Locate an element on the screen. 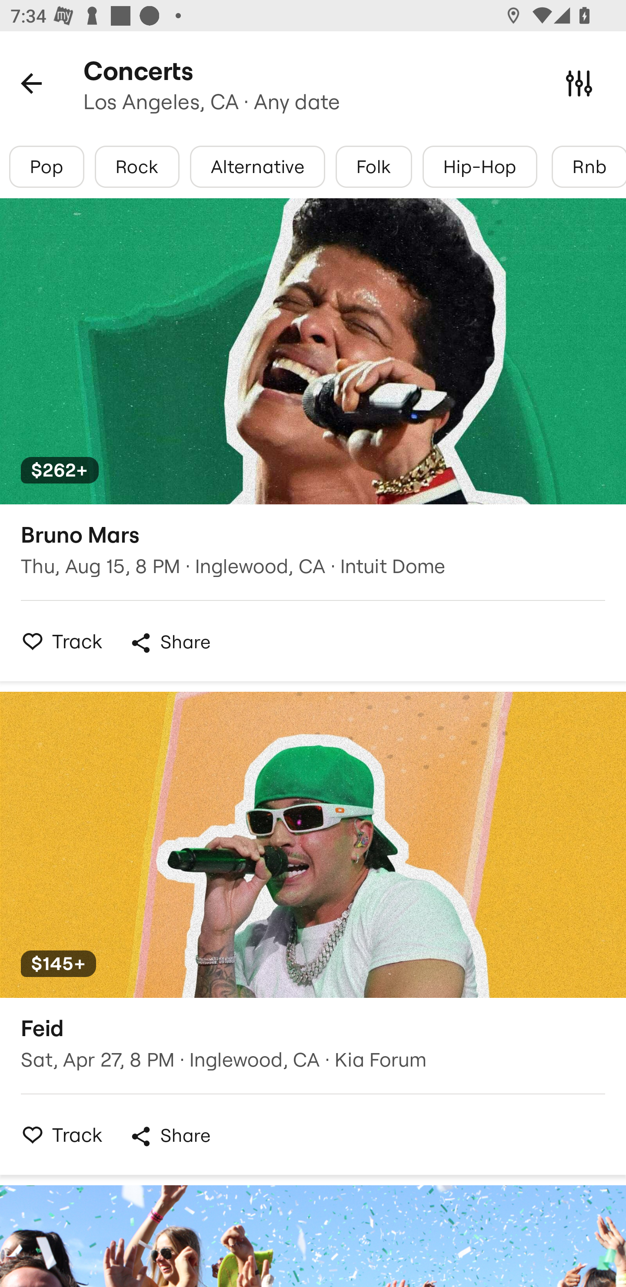  Alternative is located at coordinates (257, 167).